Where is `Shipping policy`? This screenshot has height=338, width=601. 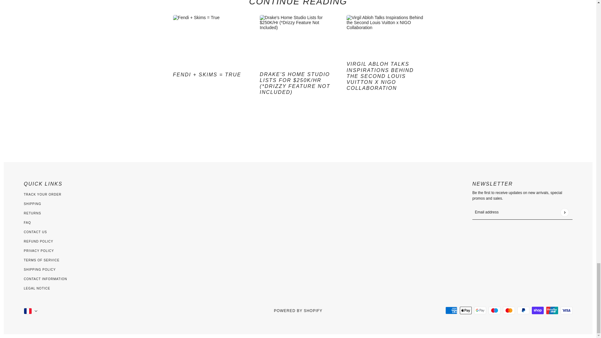
Shipping policy is located at coordinates (40, 270).